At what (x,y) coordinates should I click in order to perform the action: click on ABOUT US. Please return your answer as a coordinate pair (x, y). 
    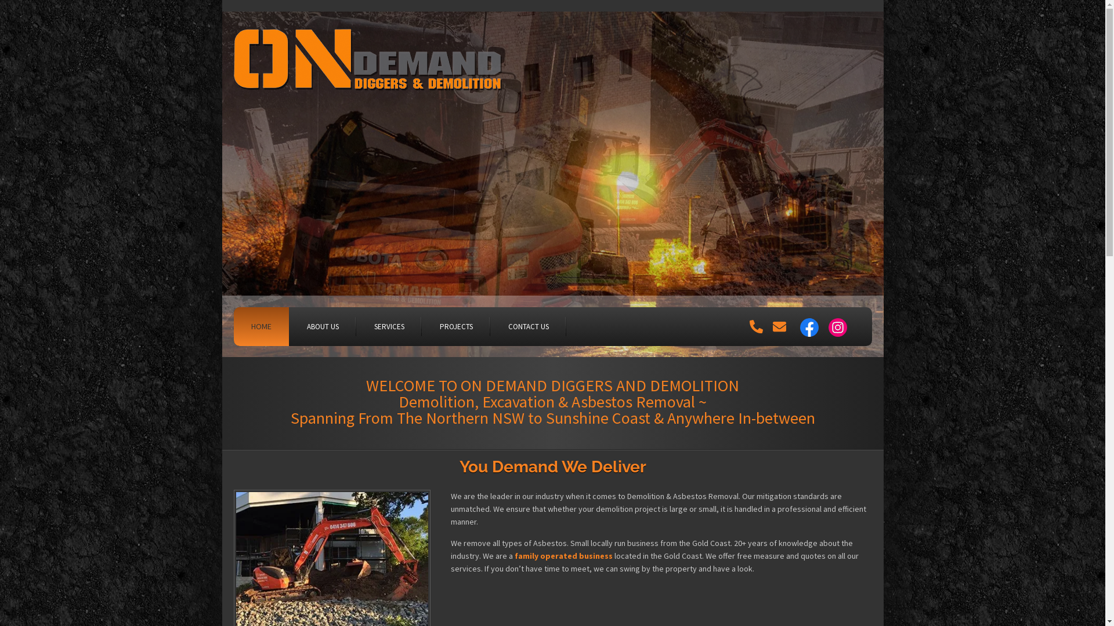
    Looking at the image, I should click on (323, 327).